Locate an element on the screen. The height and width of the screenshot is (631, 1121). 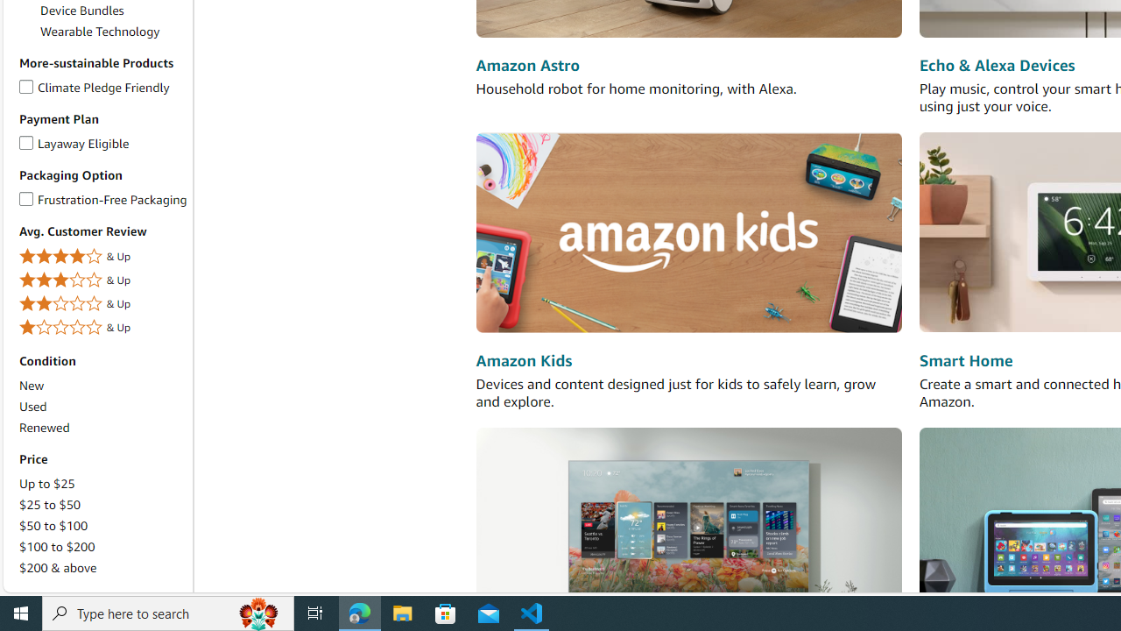
Climate Pledge Friendly is located at coordinates (26, 83).